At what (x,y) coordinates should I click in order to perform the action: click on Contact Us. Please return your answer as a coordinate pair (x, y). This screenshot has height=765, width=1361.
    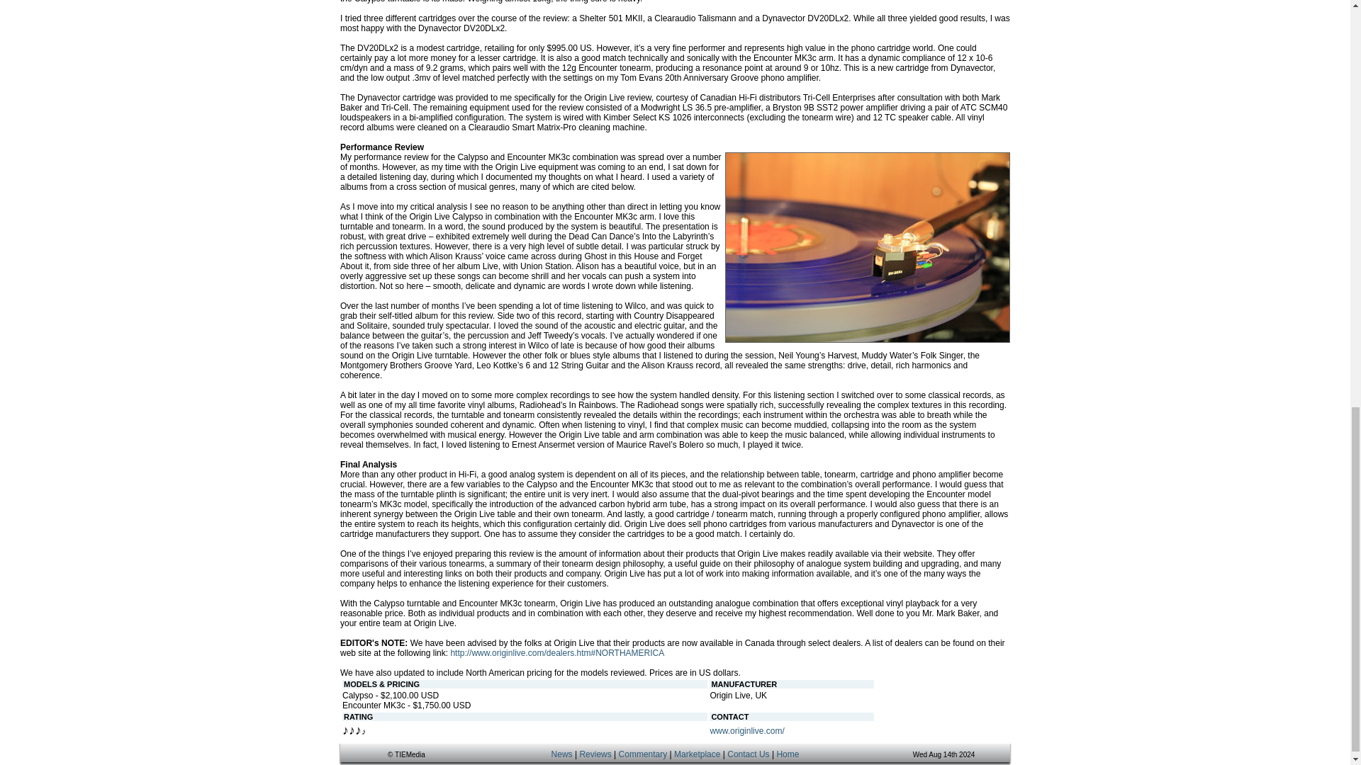
    Looking at the image, I should click on (747, 754).